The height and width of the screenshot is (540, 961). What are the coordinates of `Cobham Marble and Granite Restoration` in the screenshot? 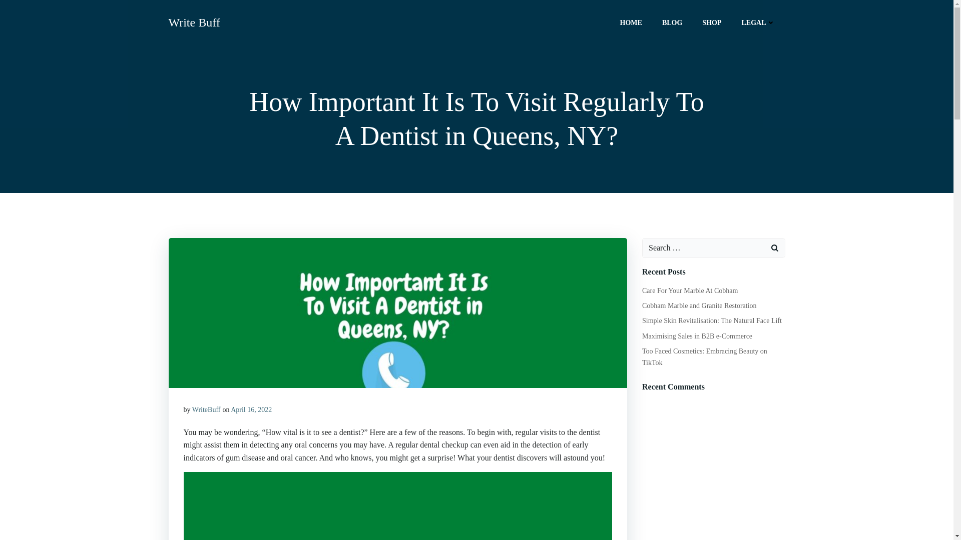 It's located at (699, 305).